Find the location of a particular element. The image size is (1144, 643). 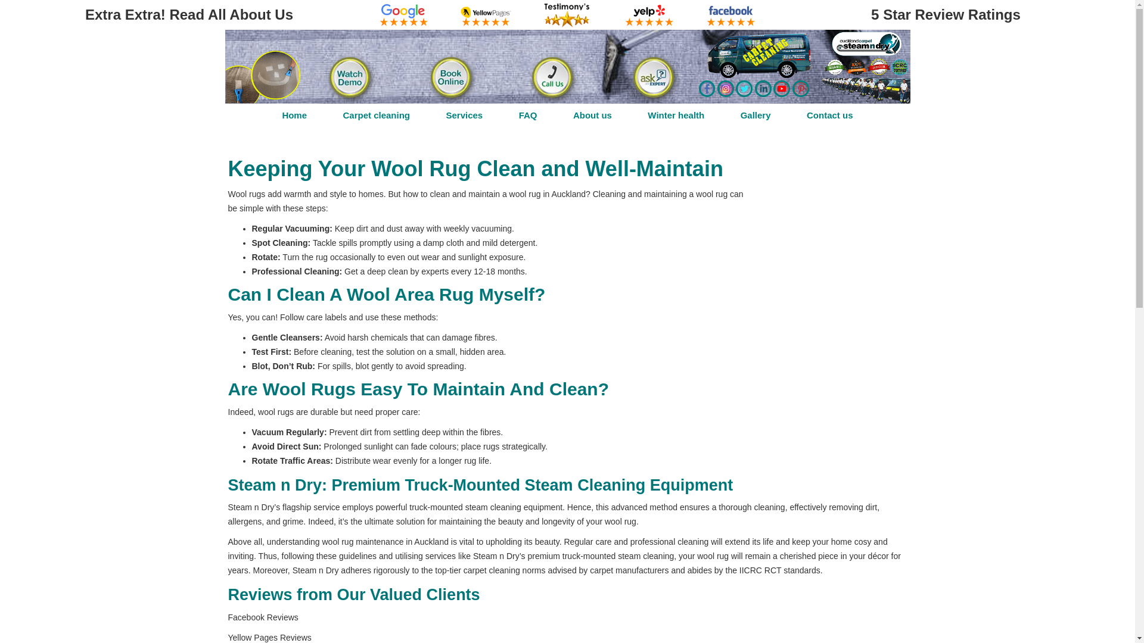

Extra Extra! Read All About Us is located at coordinates (188, 14).